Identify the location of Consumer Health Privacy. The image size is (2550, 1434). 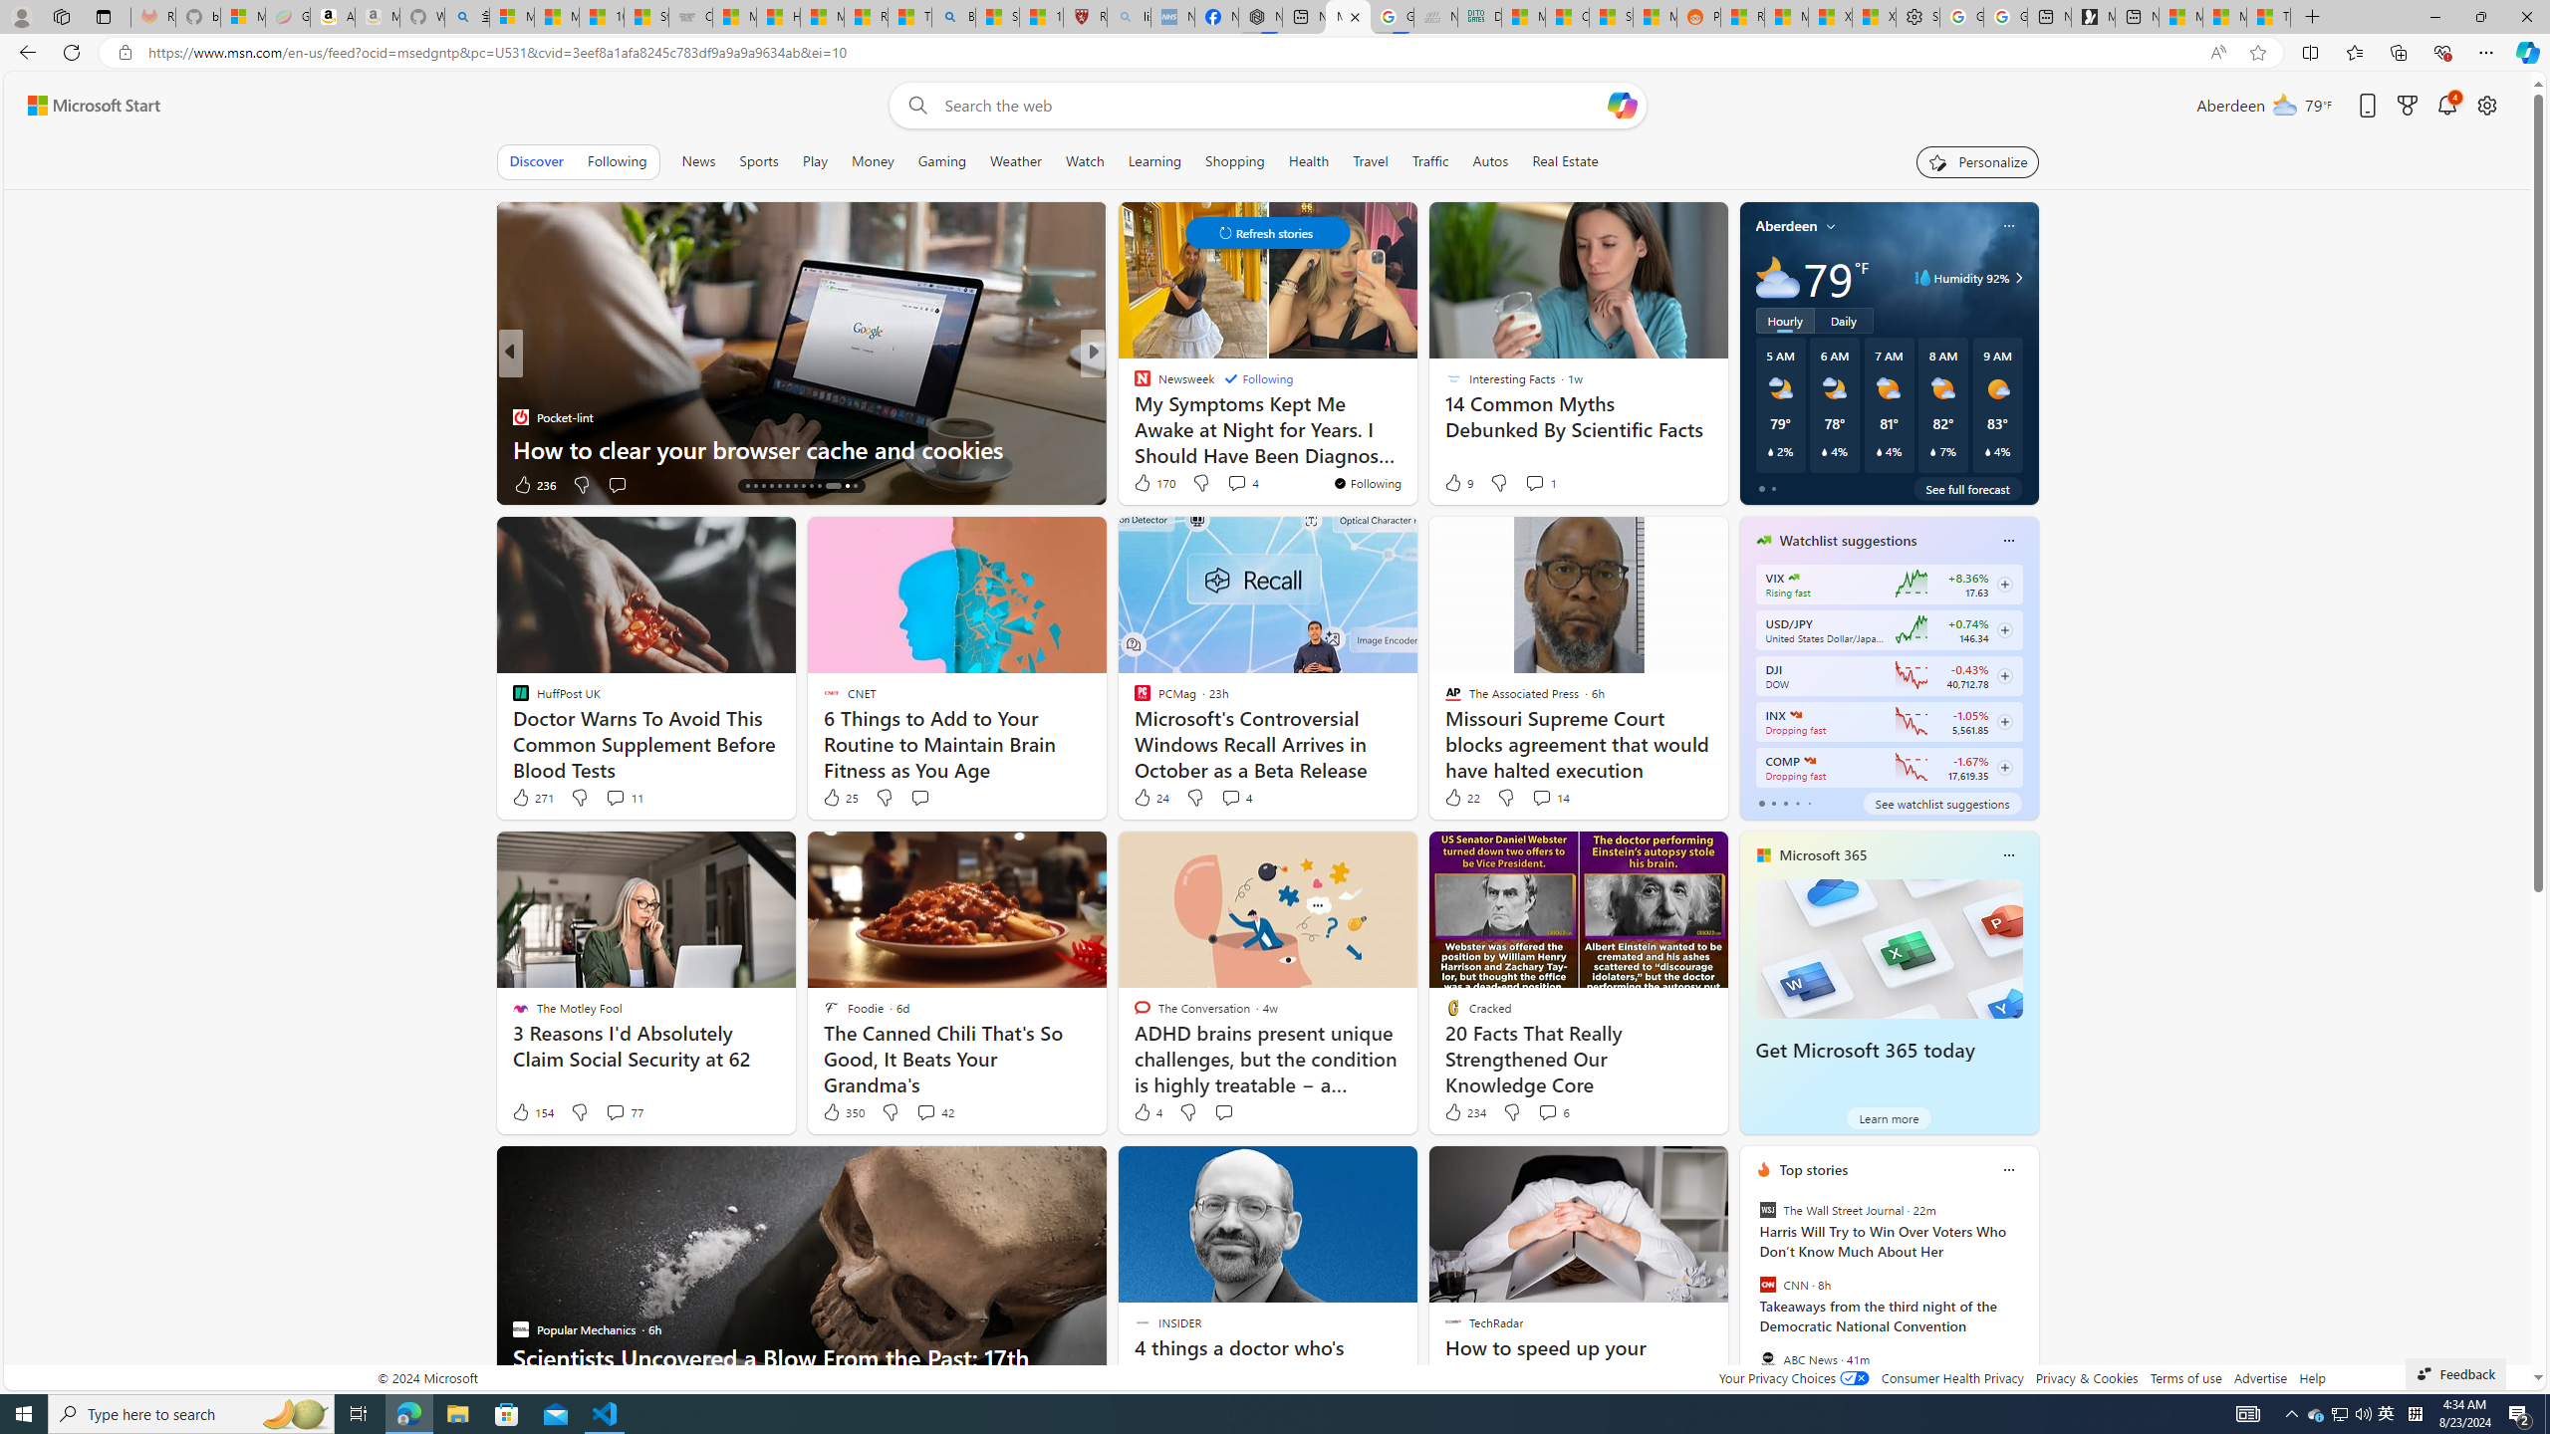
(1952, 1378).